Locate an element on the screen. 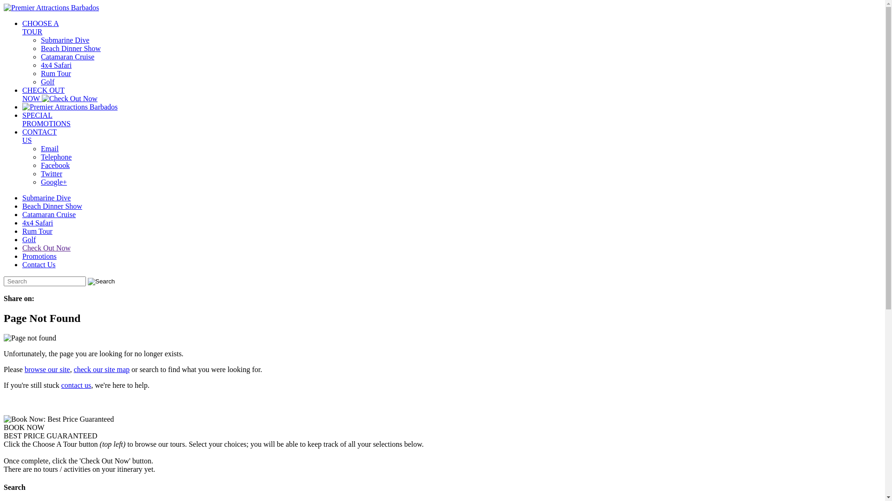  Golf is located at coordinates (47, 82).